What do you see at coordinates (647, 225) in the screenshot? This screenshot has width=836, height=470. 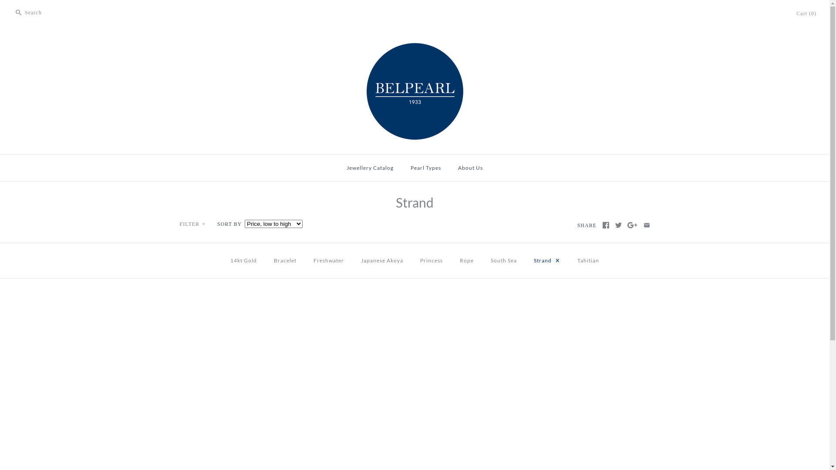 I see `Email` at bounding box center [647, 225].